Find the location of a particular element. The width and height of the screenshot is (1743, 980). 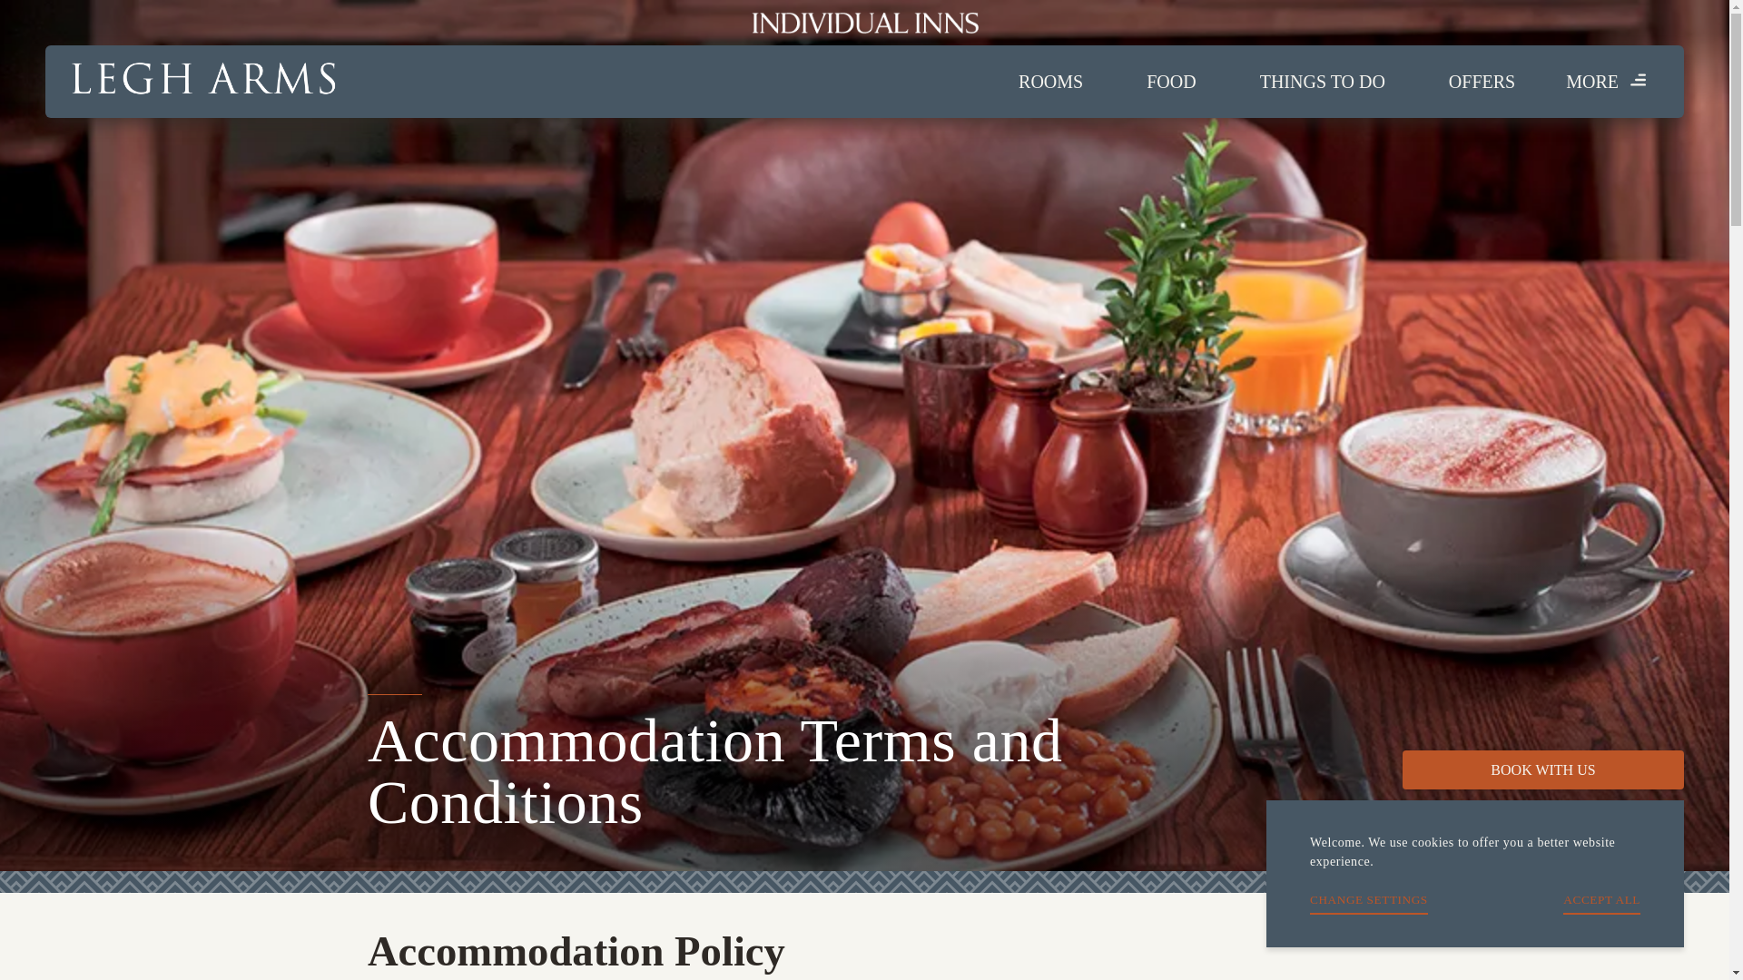

OFFERS is located at coordinates (1482, 82).